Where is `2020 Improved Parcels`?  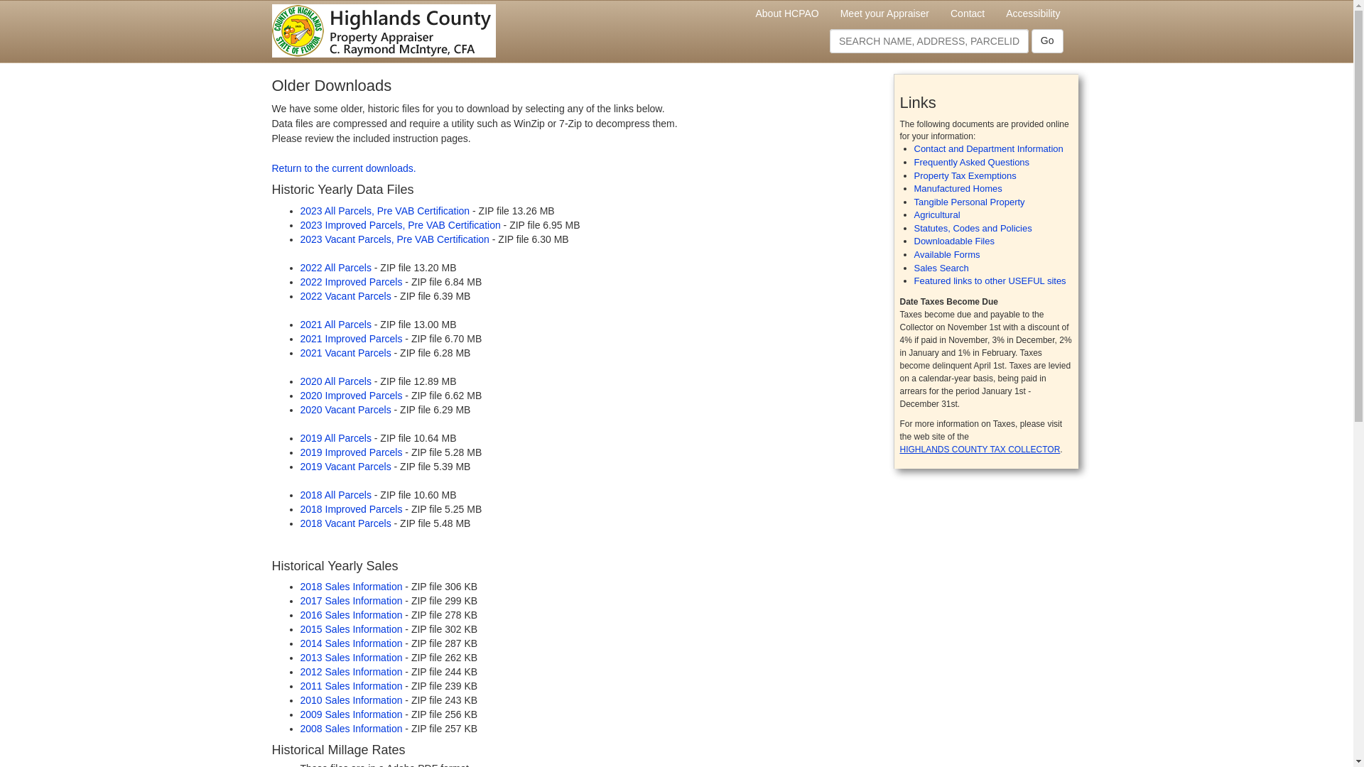
2020 Improved Parcels is located at coordinates (351, 395).